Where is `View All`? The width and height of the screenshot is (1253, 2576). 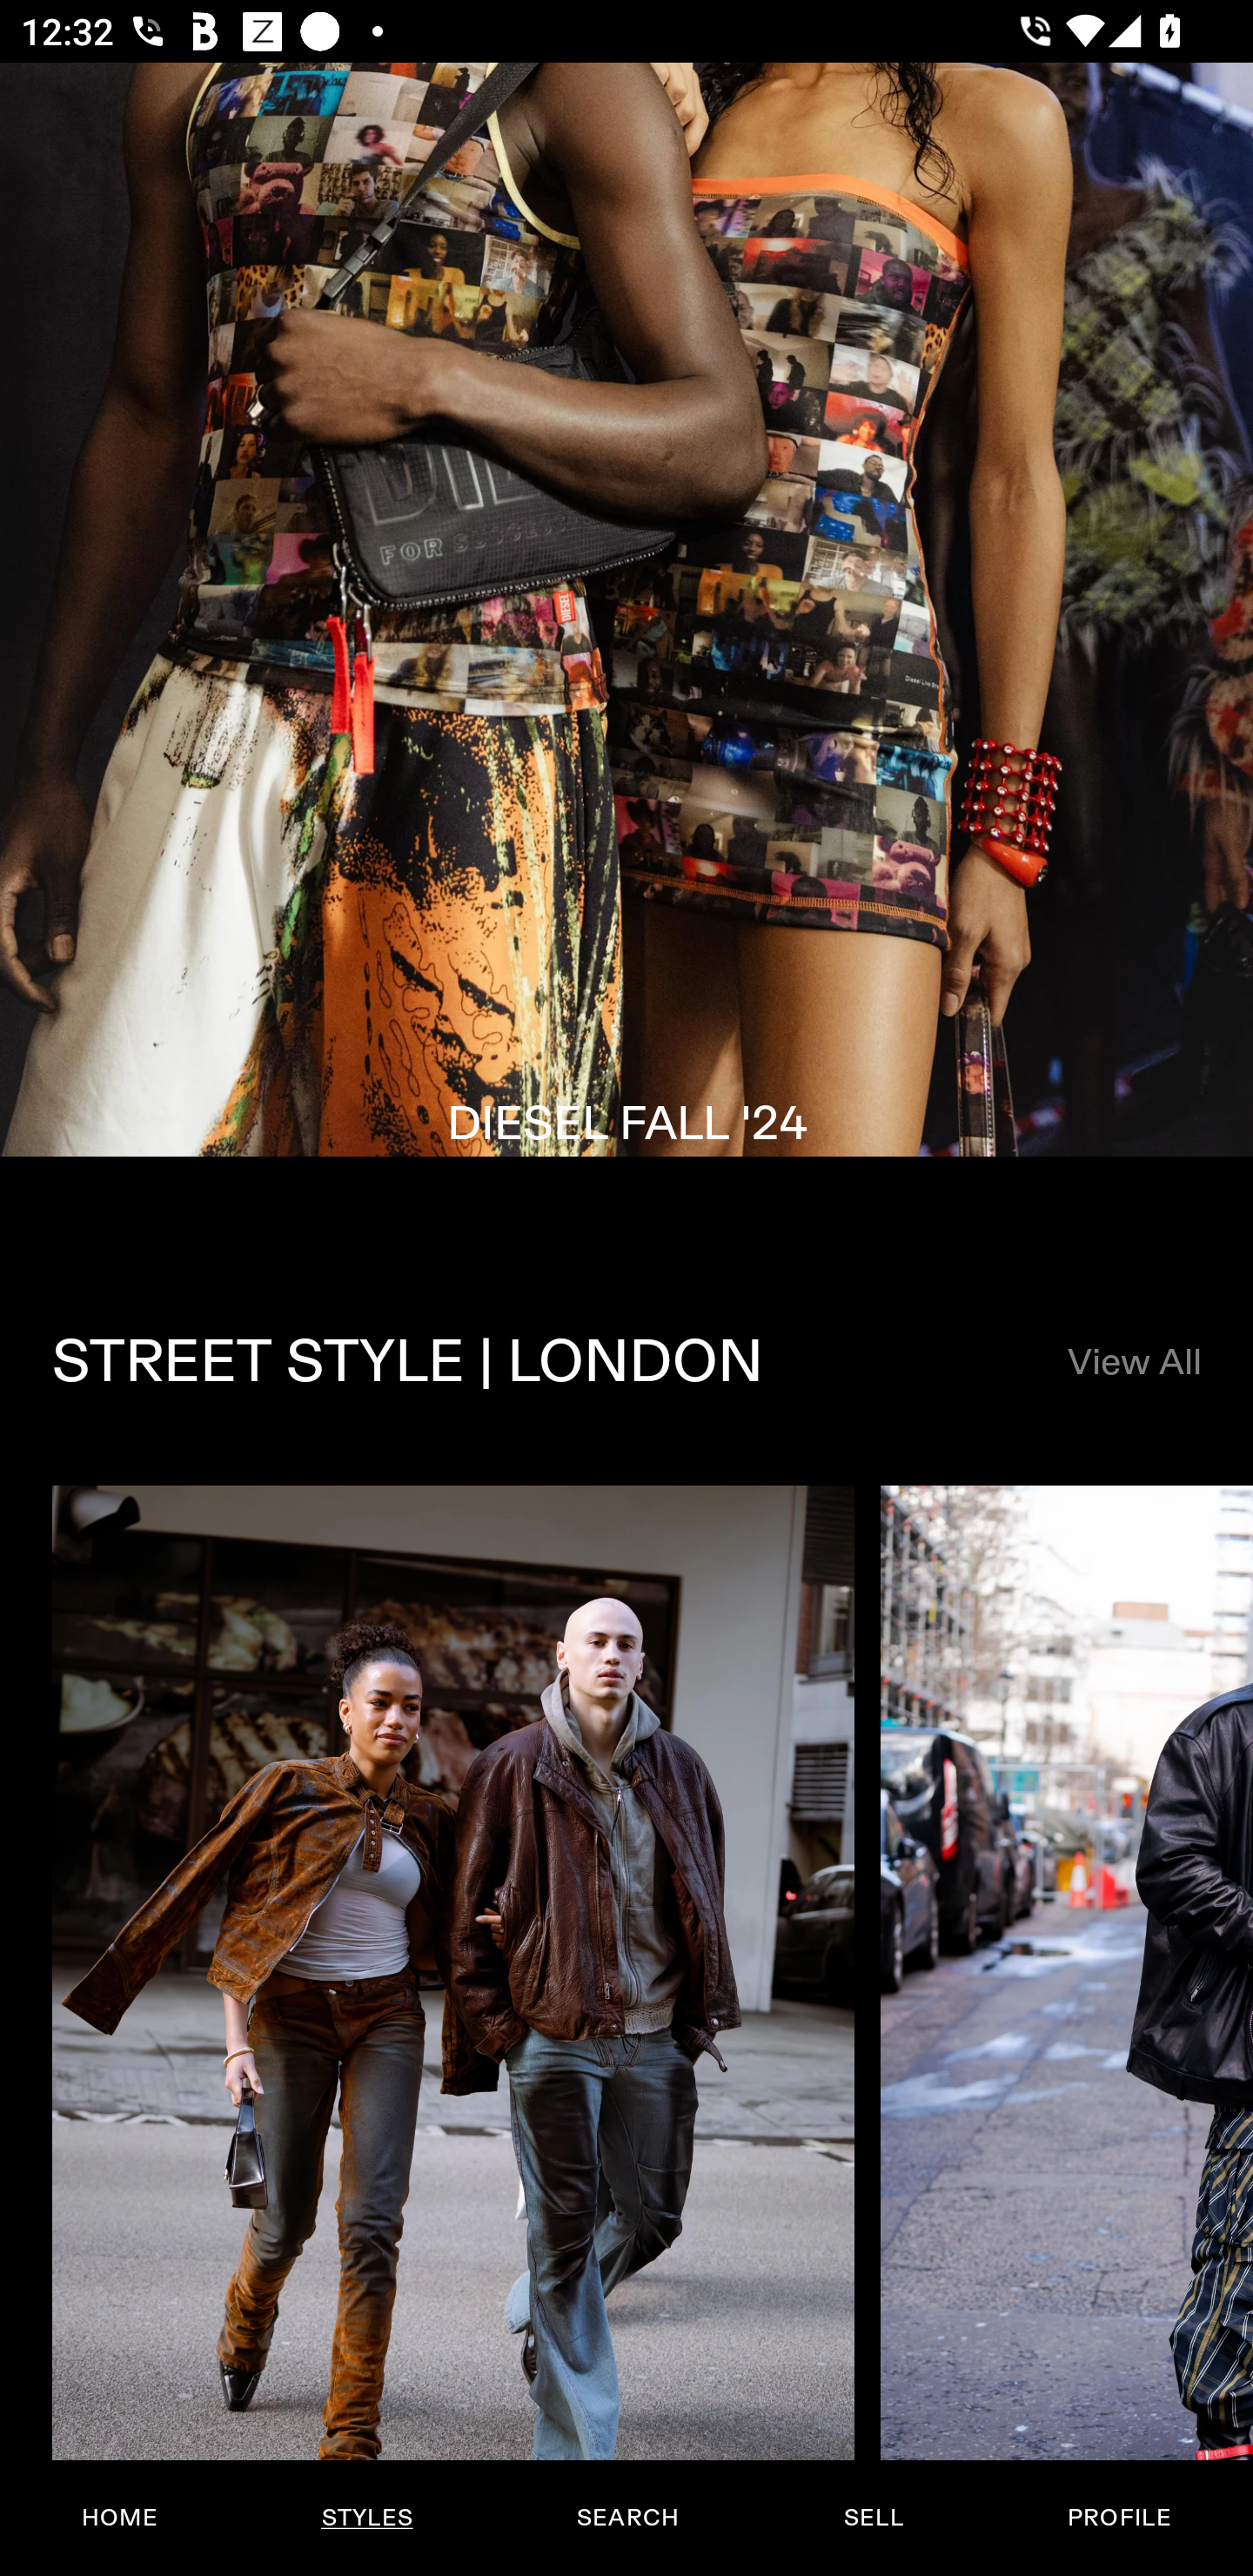
View All is located at coordinates (1133, 1364).